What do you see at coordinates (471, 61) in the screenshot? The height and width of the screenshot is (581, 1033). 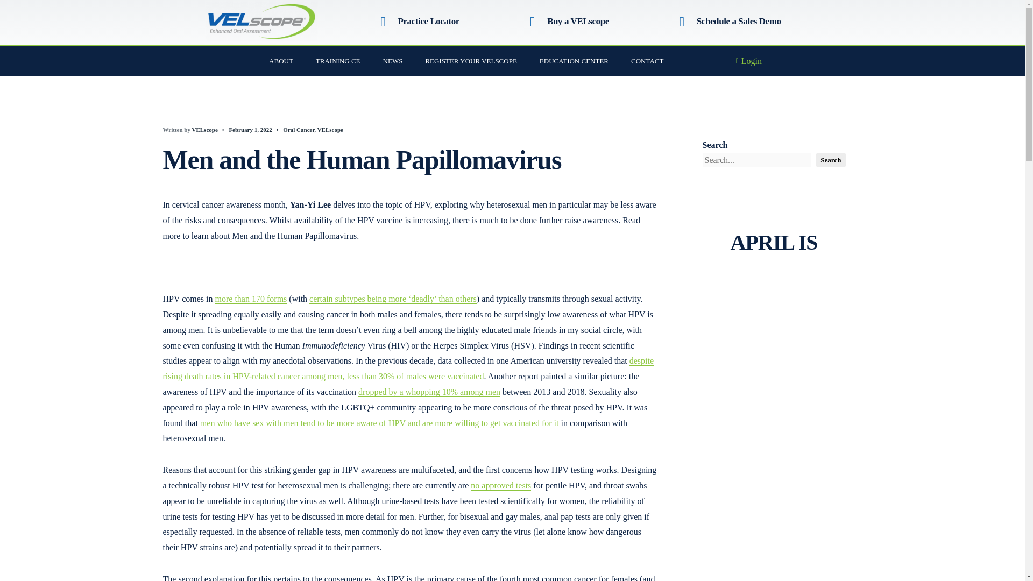 I see `REGISTER YOUR VELSCOPE` at bounding box center [471, 61].